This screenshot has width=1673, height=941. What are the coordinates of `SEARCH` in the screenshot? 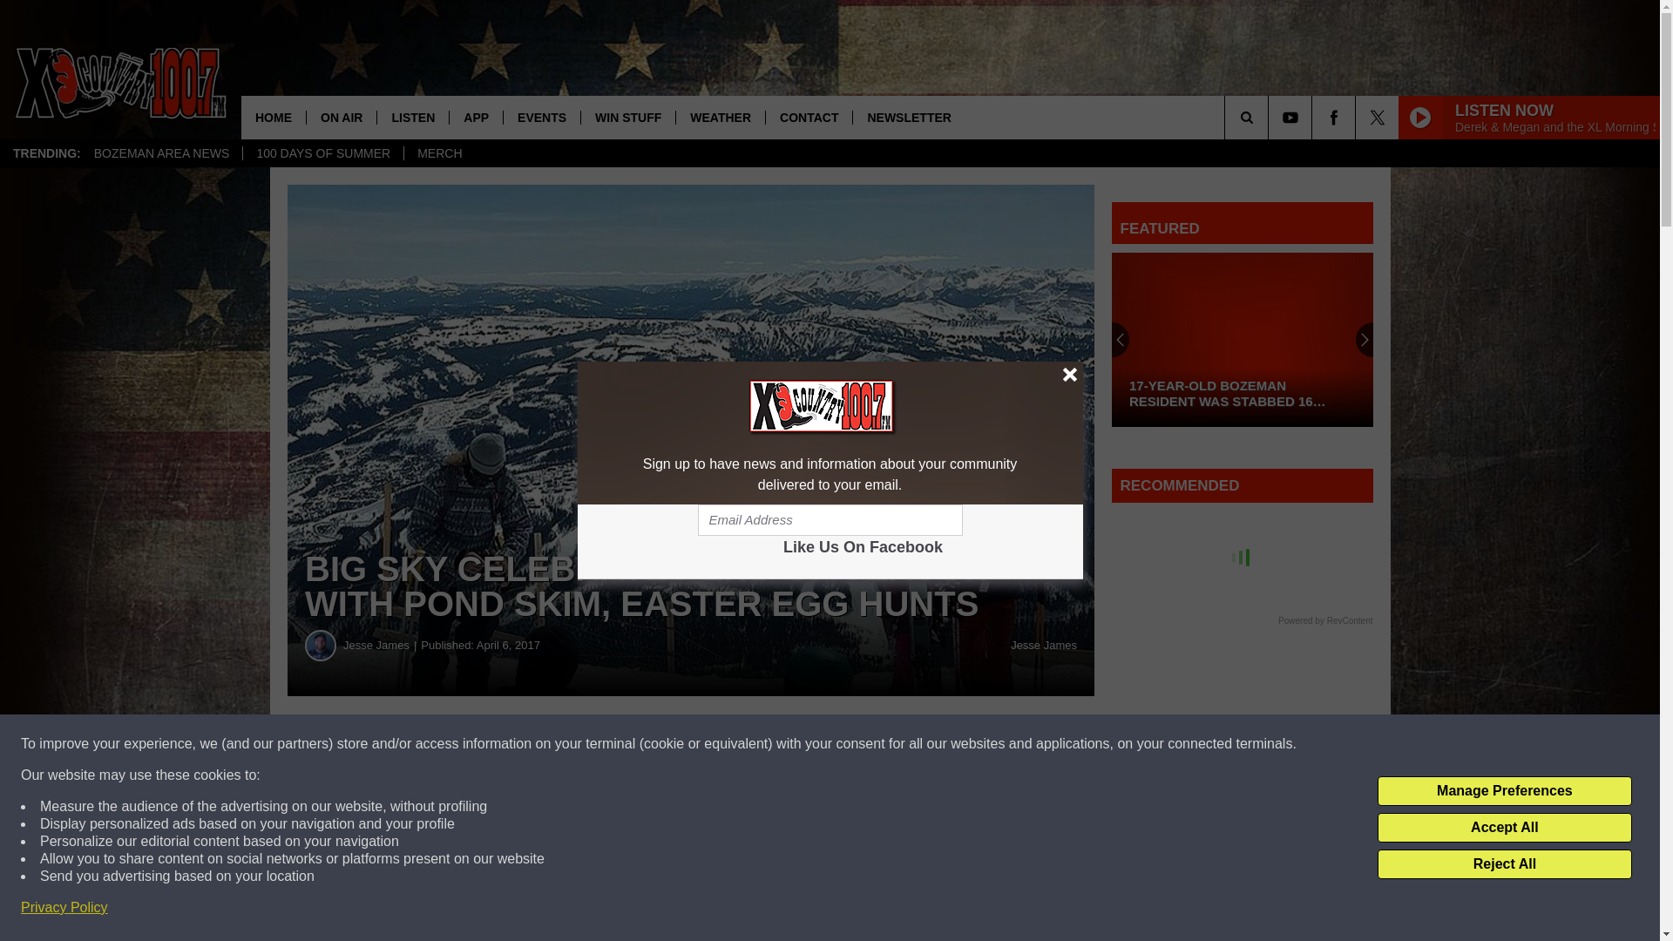 It's located at (1270, 117).